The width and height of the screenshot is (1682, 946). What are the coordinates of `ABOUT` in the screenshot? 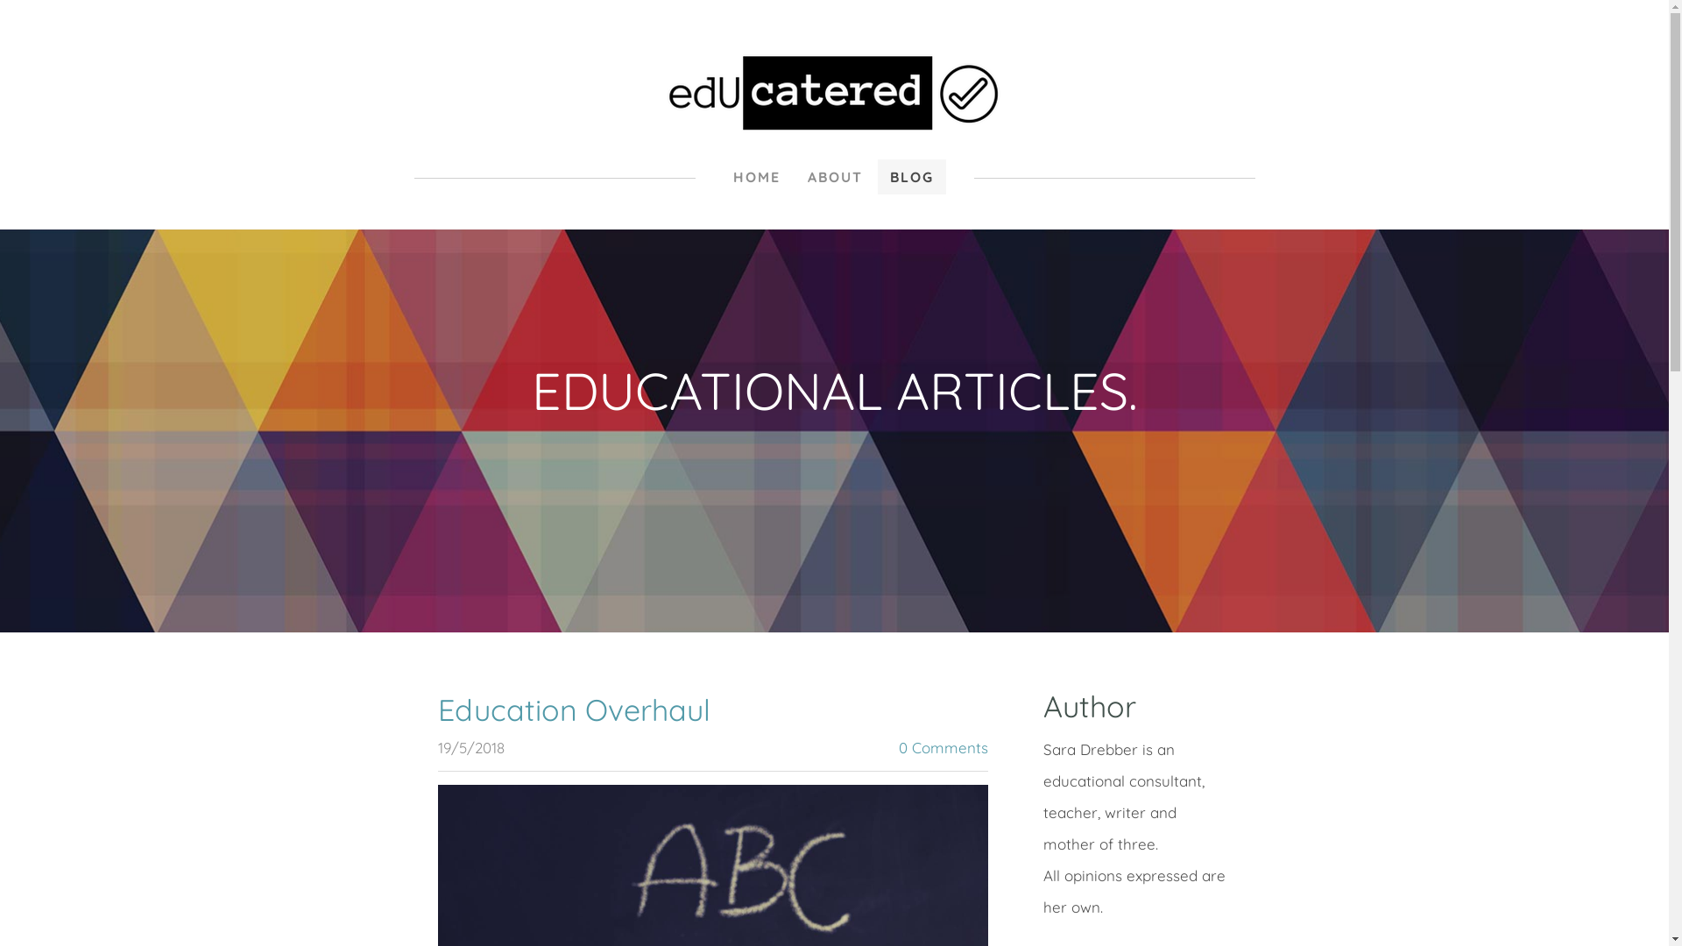 It's located at (835, 177).